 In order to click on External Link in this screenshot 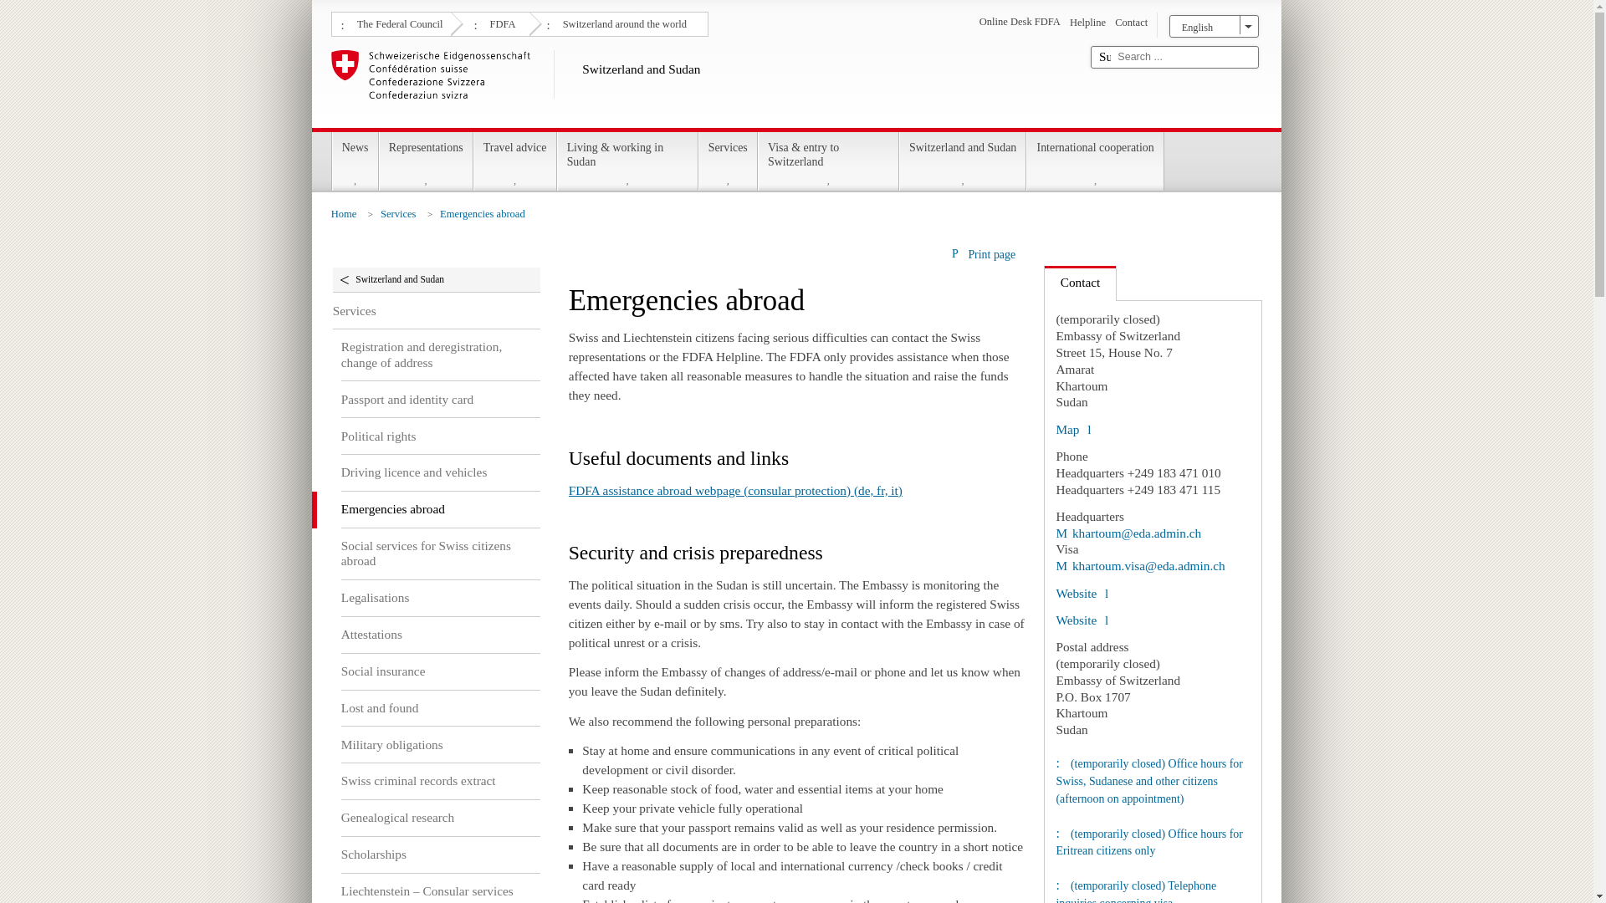, I will do `click(1072, 429)`.